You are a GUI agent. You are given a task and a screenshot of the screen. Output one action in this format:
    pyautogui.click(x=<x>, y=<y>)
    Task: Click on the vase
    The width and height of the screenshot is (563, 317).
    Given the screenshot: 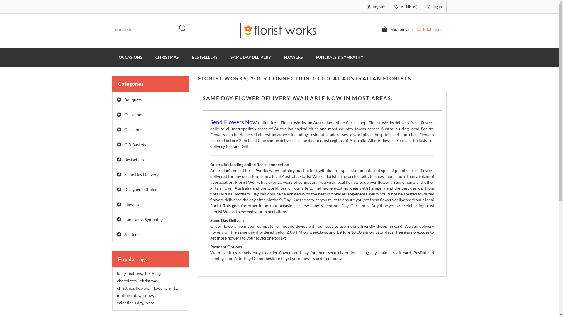 What is the action you would take?
    pyautogui.click(x=150, y=303)
    